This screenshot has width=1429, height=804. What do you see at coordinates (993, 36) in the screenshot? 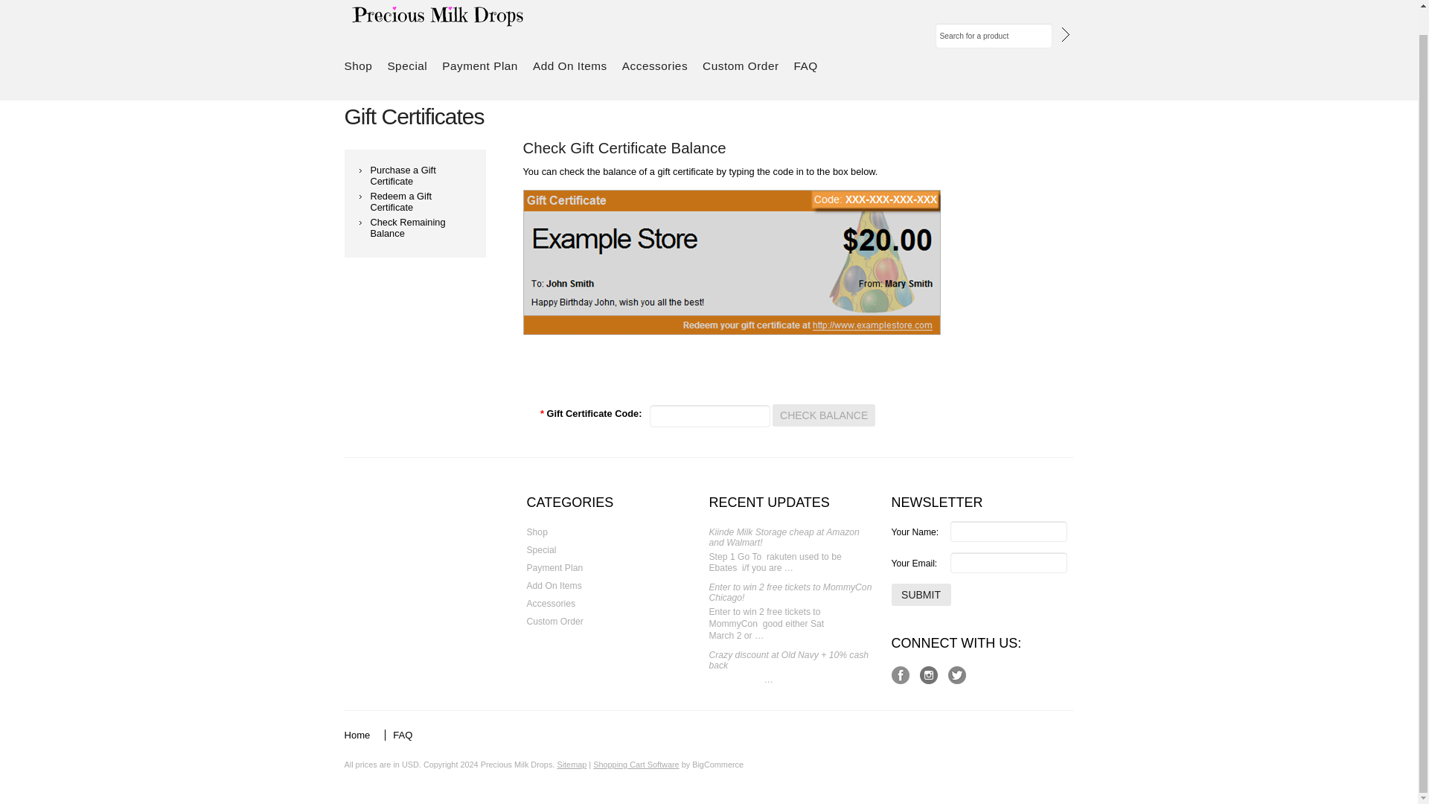
I see `Search for a product` at bounding box center [993, 36].